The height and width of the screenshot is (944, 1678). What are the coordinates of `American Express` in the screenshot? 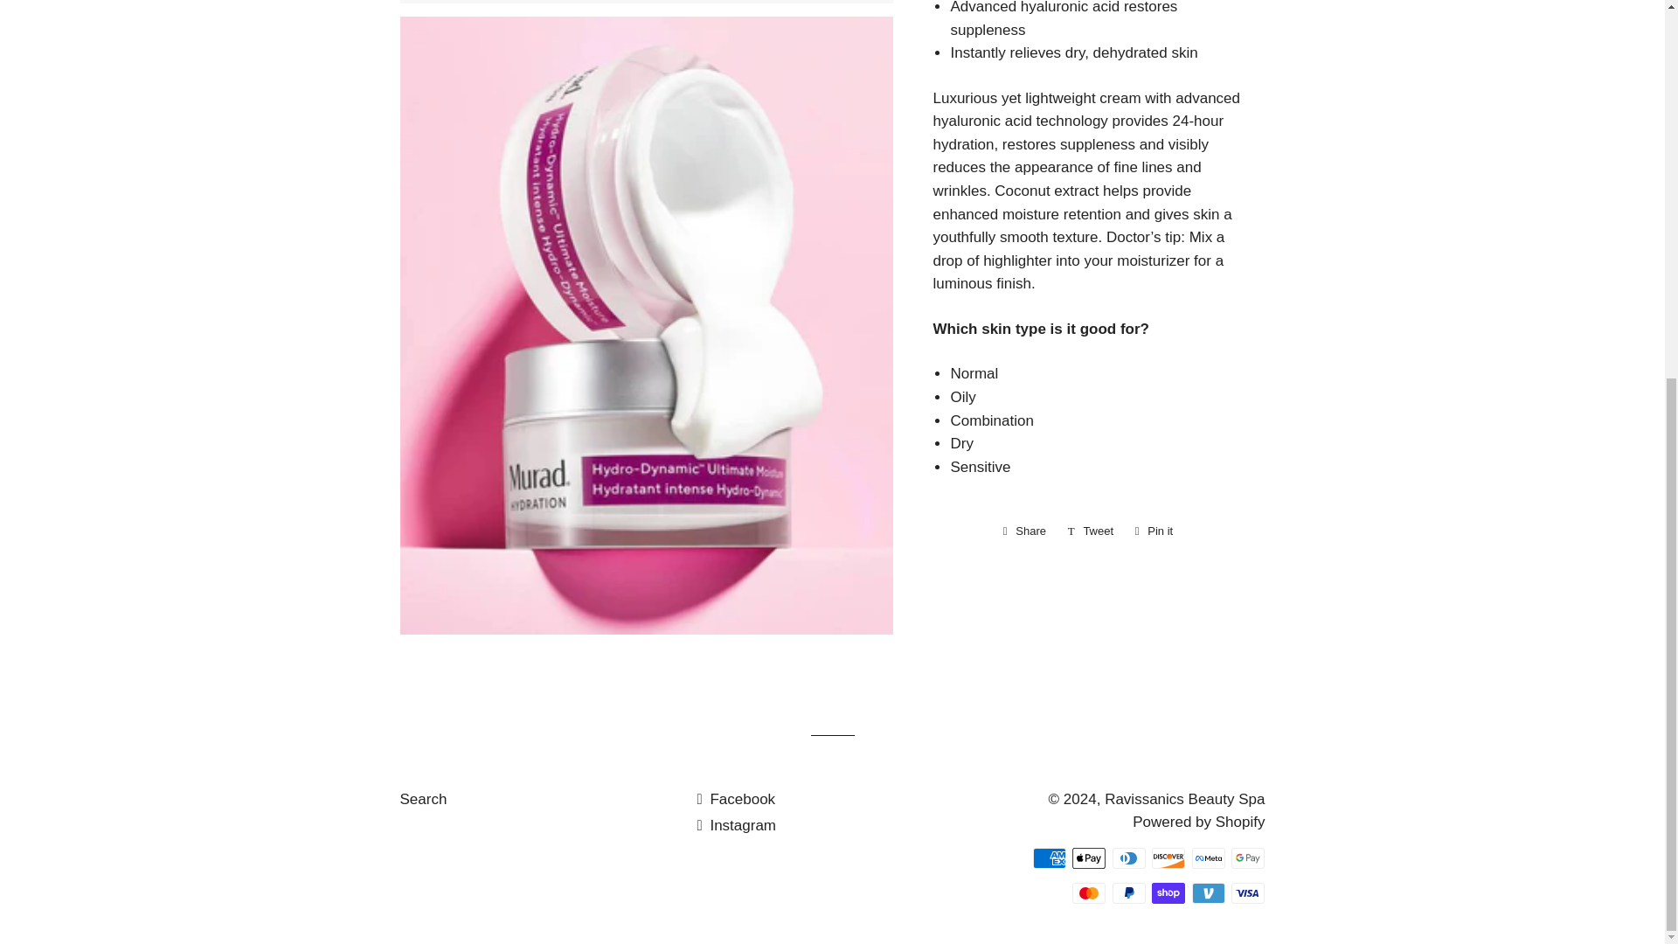 It's located at (1049, 857).